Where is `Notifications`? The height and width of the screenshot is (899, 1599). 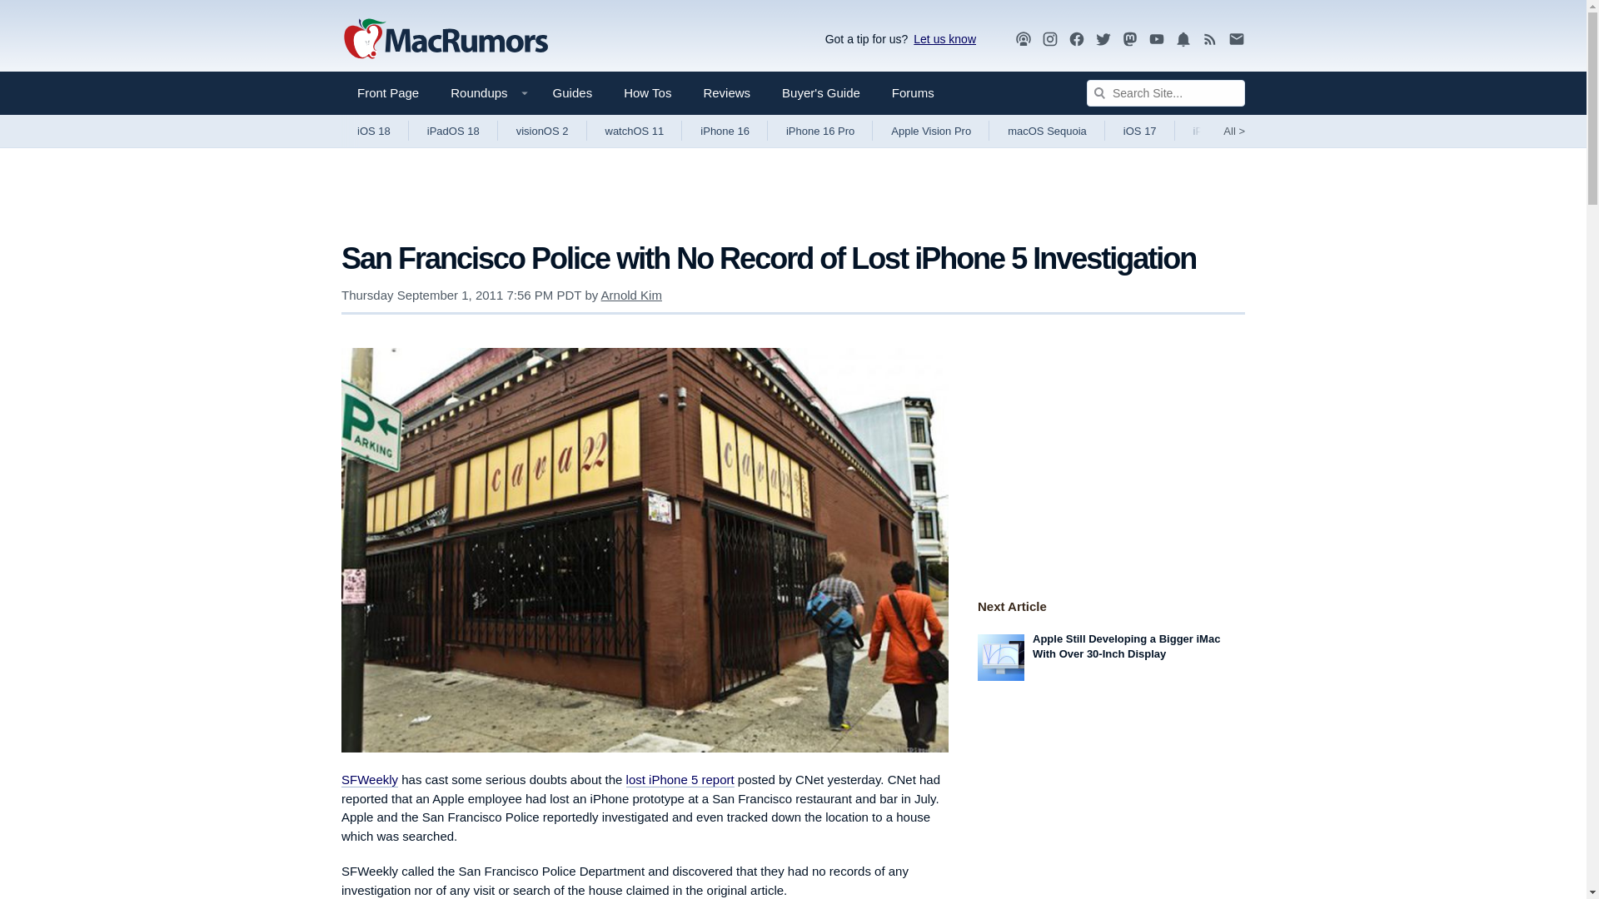
Notifications is located at coordinates (1183, 39).